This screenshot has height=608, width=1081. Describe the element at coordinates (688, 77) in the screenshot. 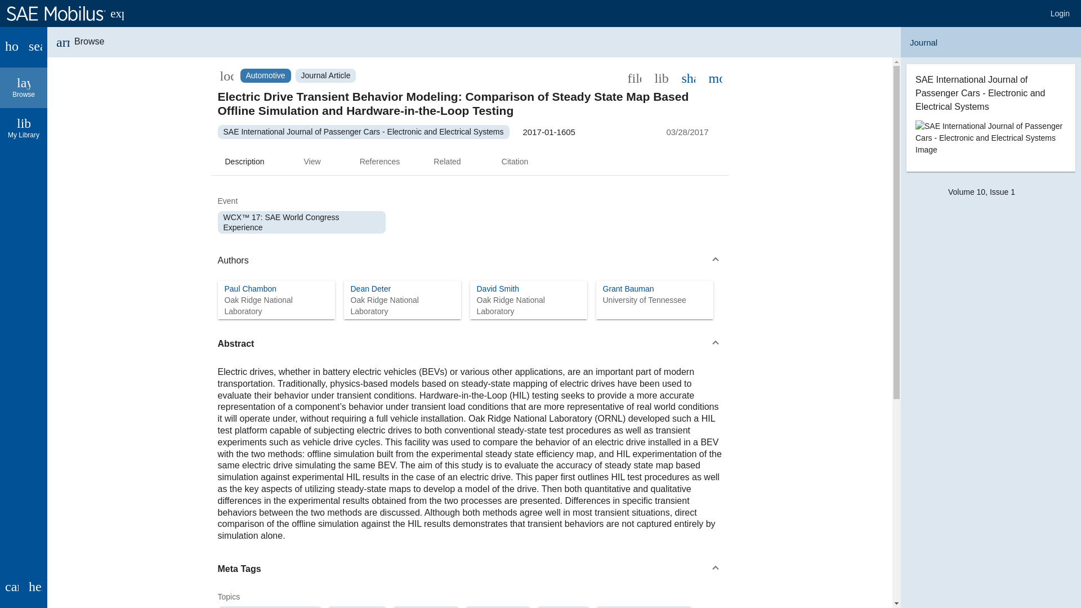

I see `Related` at that location.